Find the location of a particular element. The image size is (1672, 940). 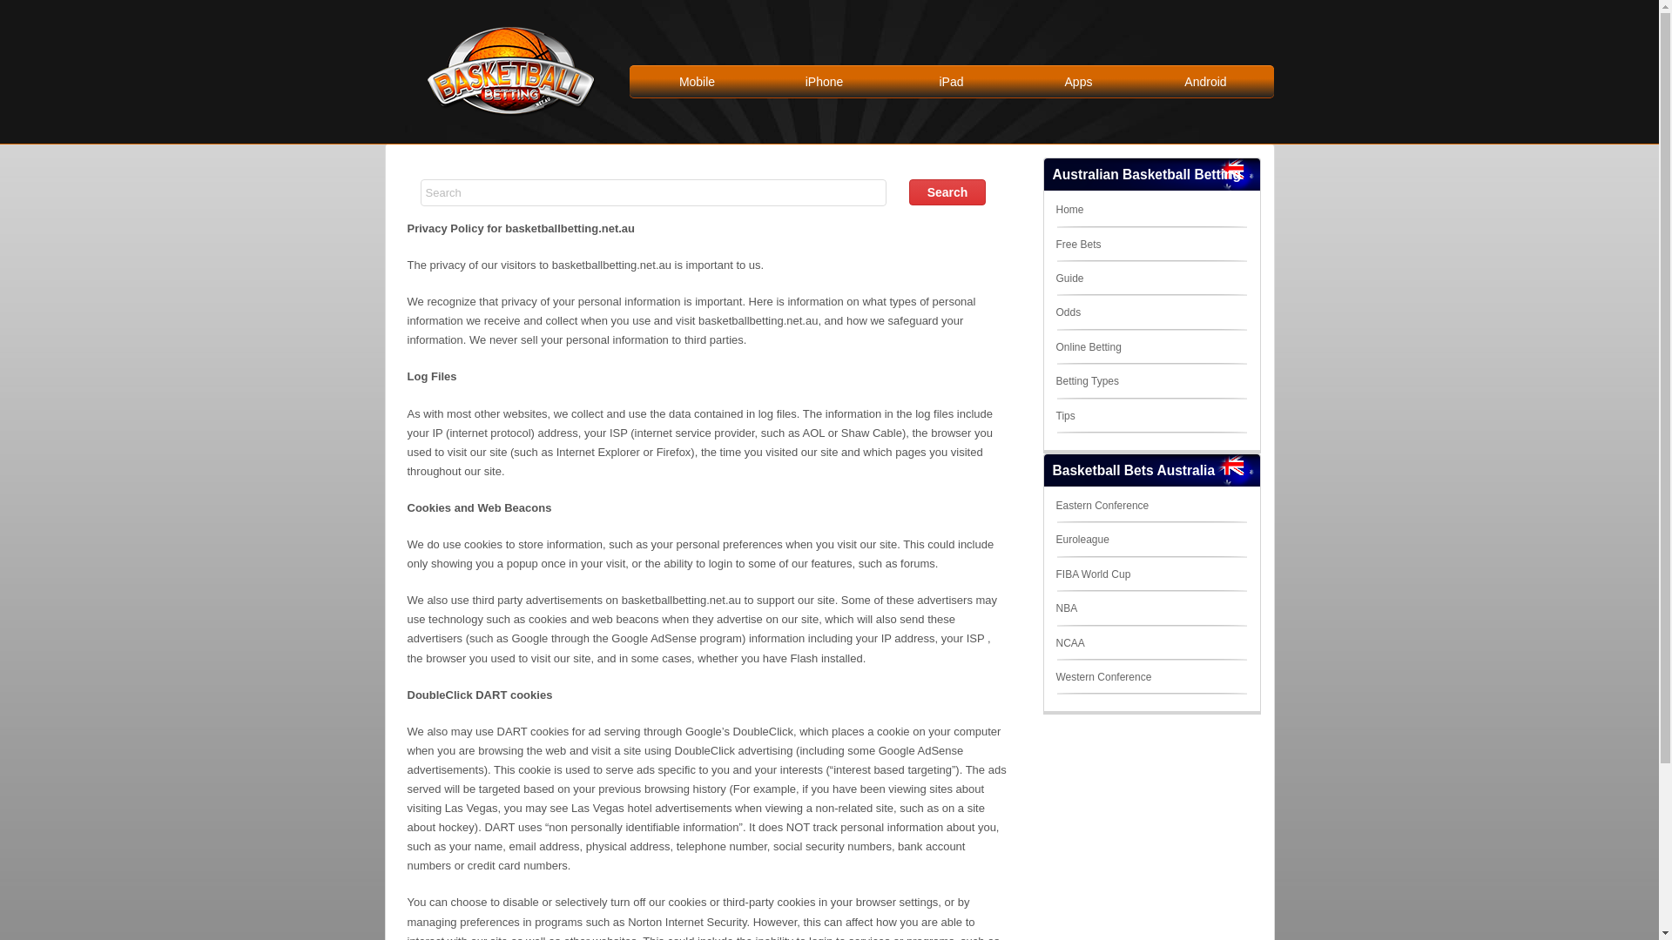

Android is located at coordinates (1206, 82).